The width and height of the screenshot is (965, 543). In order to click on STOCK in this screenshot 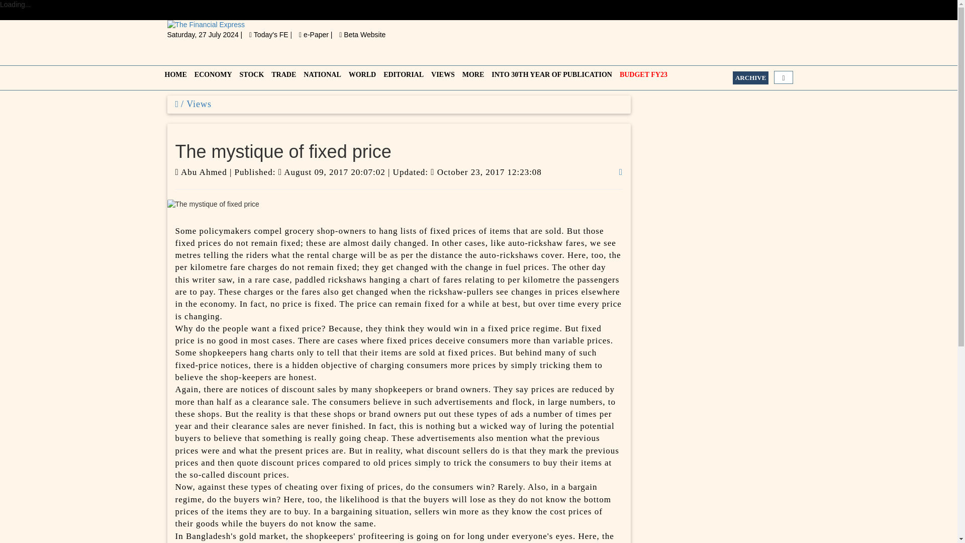, I will do `click(250, 77)`.